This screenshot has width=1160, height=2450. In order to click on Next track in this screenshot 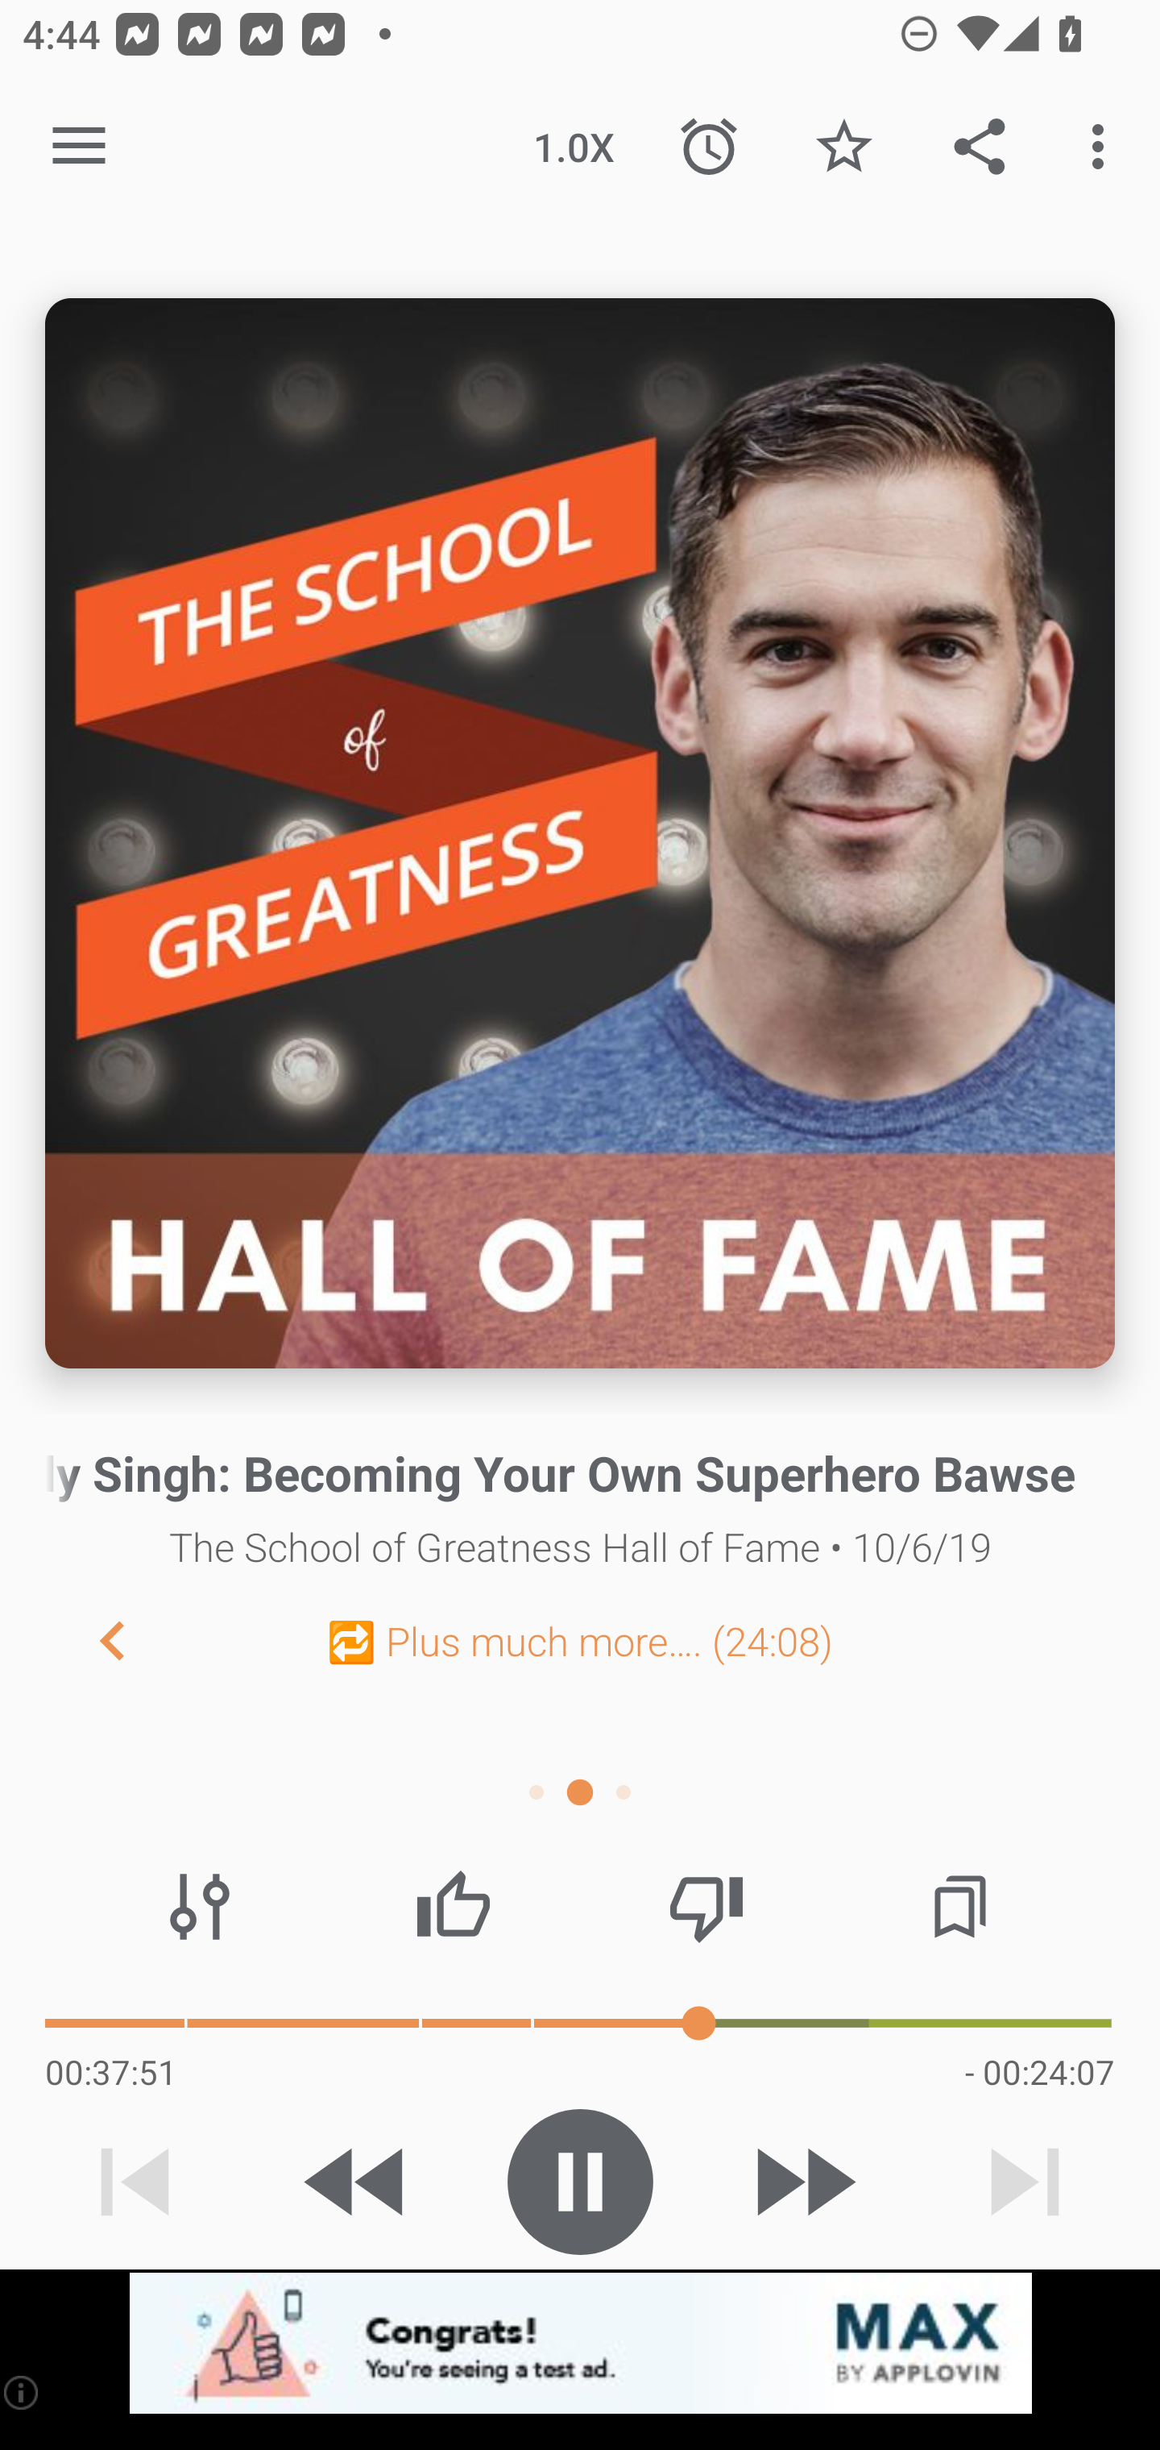, I will do `click(1025, 2182)`.